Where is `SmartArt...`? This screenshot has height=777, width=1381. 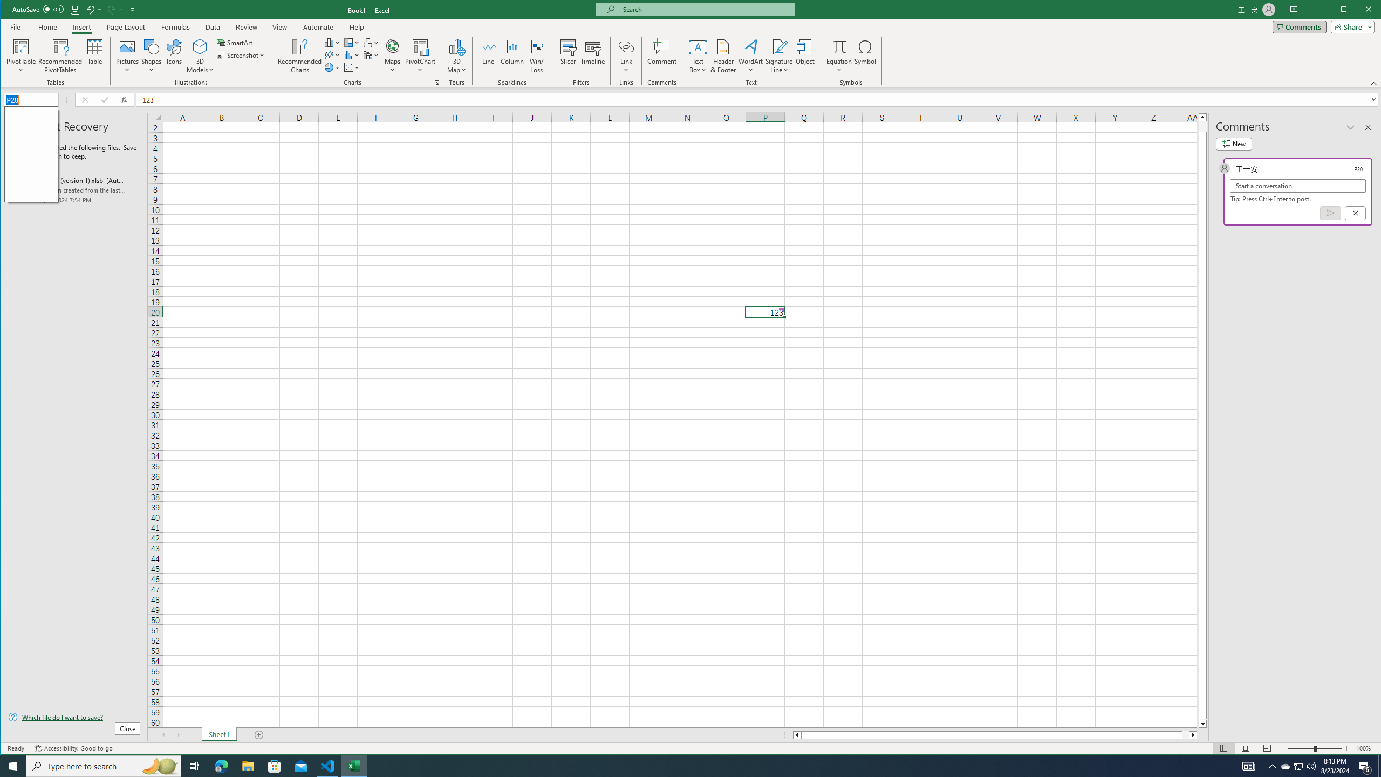 SmartArt... is located at coordinates (236, 42).